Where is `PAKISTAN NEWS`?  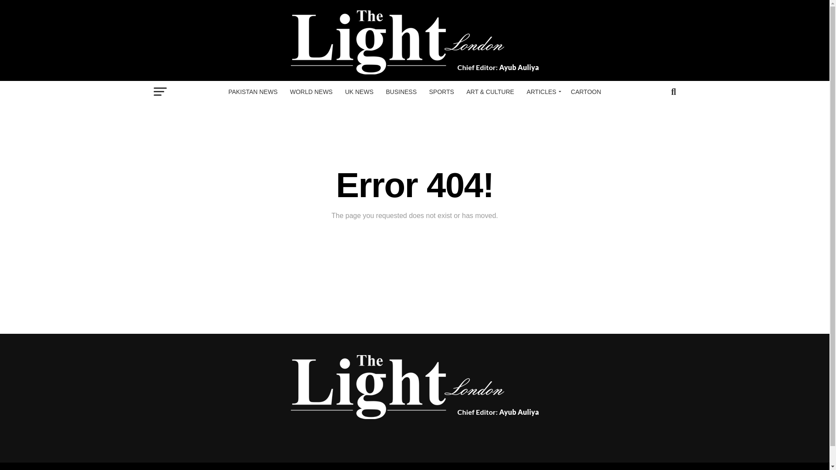
PAKISTAN NEWS is located at coordinates (253, 91).